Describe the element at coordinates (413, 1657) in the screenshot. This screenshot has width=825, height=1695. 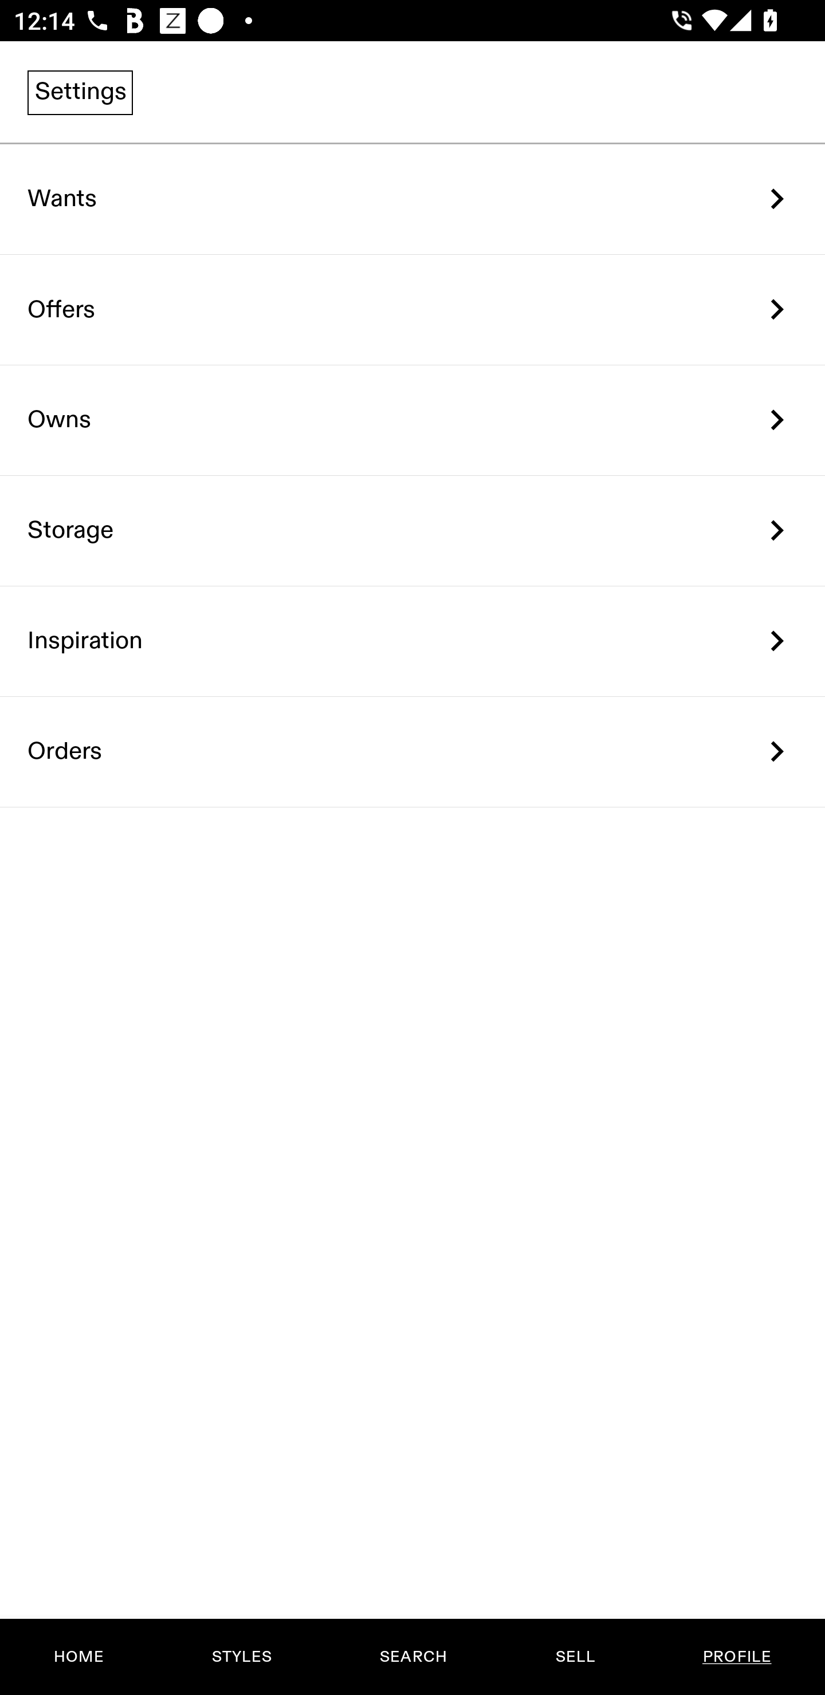
I see `SEARCH` at that location.